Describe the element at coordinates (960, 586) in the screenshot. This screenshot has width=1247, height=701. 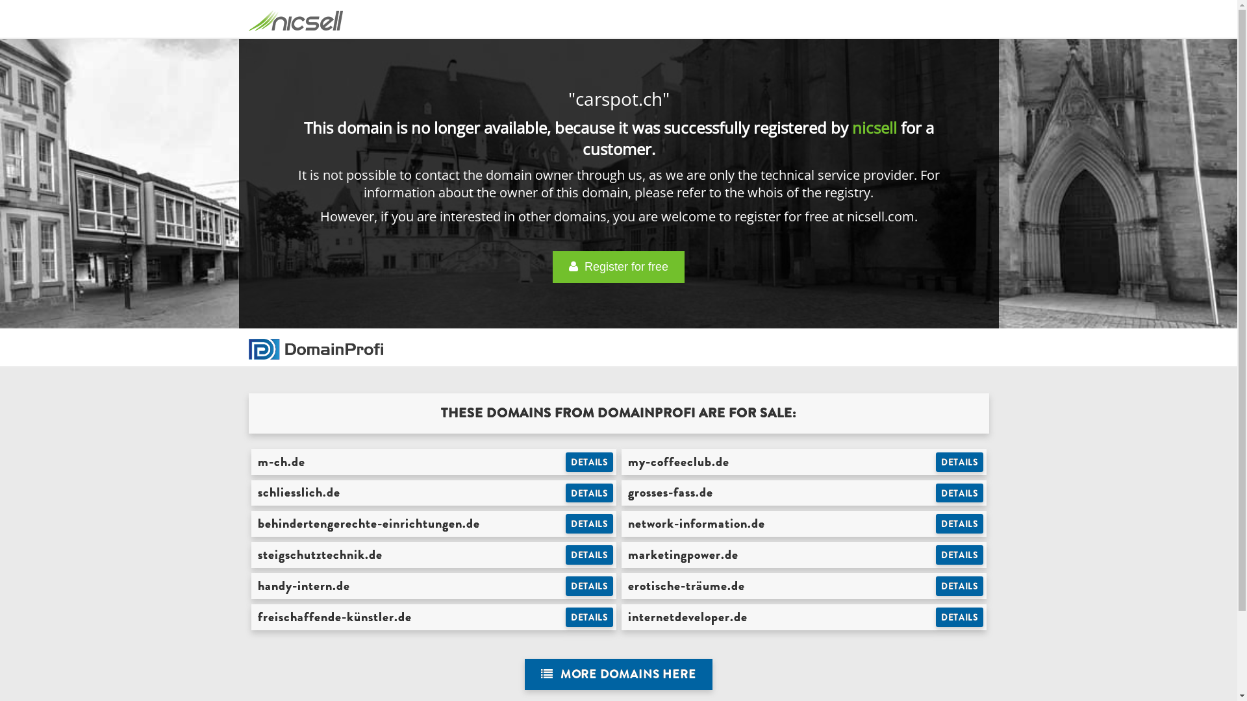
I see `DETAILS` at that location.